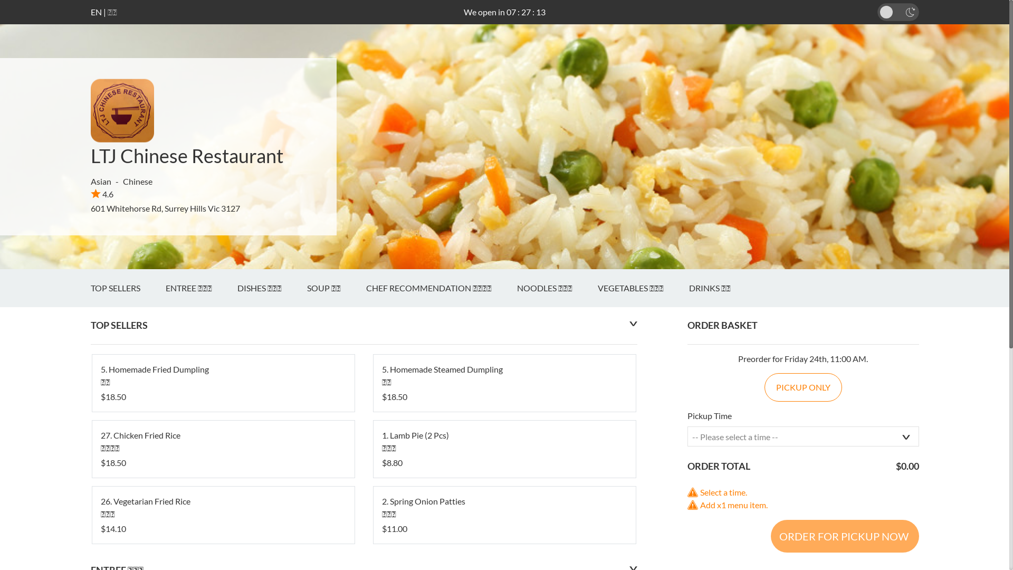 Image resolution: width=1013 pixels, height=570 pixels. What do you see at coordinates (844, 536) in the screenshot?
I see `ORDER FOR PICKUP NOW ` at bounding box center [844, 536].